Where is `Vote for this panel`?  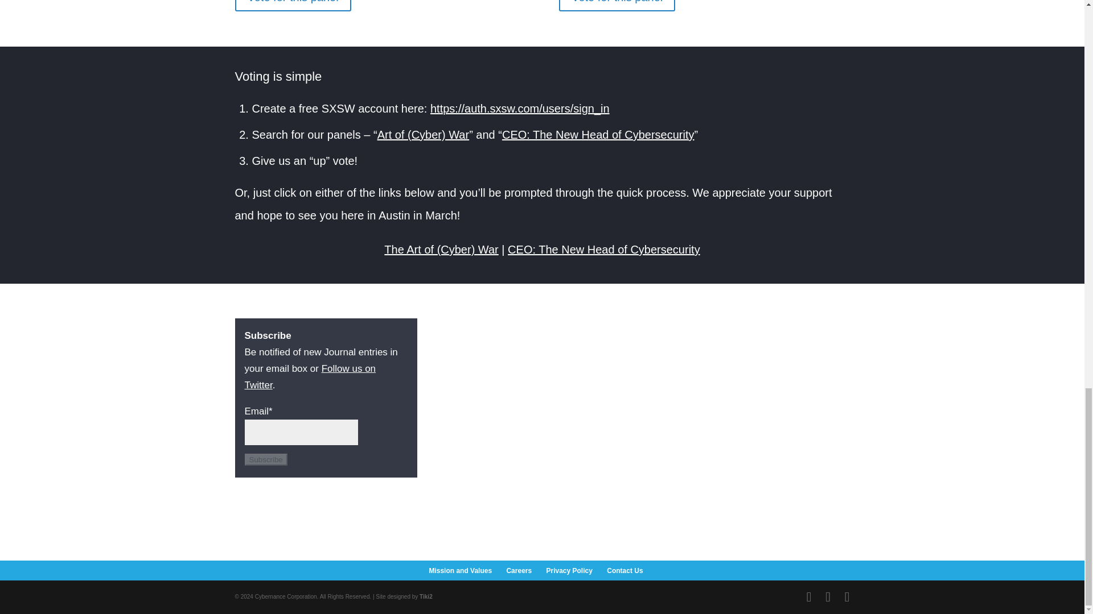
Vote for this panel is located at coordinates (293, 6).